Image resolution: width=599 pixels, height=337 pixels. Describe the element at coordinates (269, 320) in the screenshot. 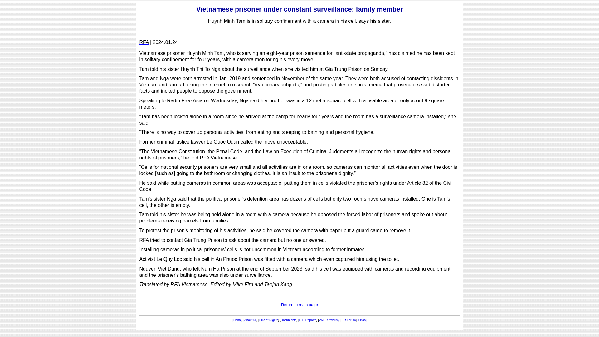

I see `Bills of Rights` at that location.